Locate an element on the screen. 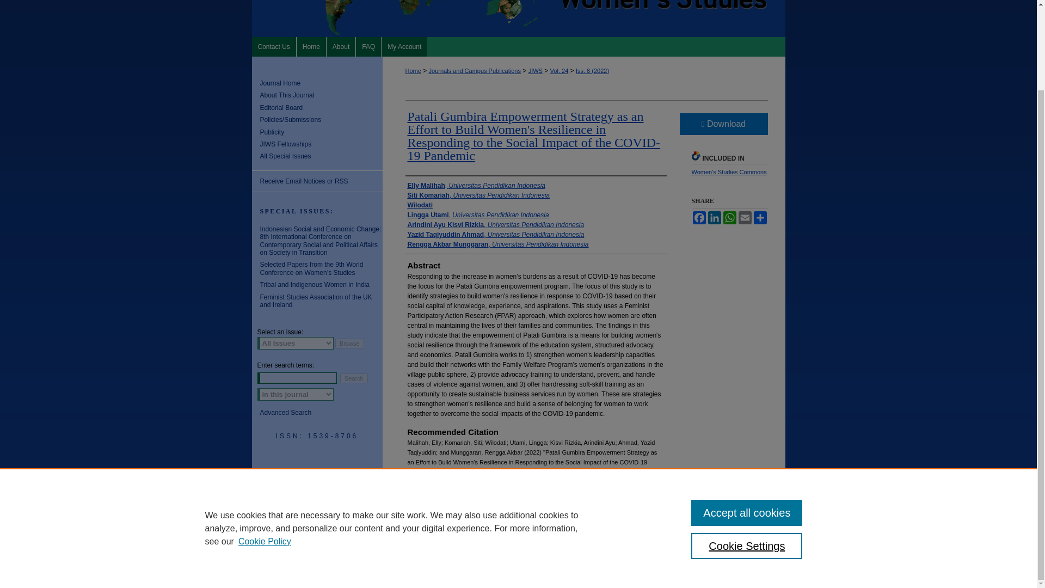 This screenshot has height=588, width=1045. About is located at coordinates (341, 47).